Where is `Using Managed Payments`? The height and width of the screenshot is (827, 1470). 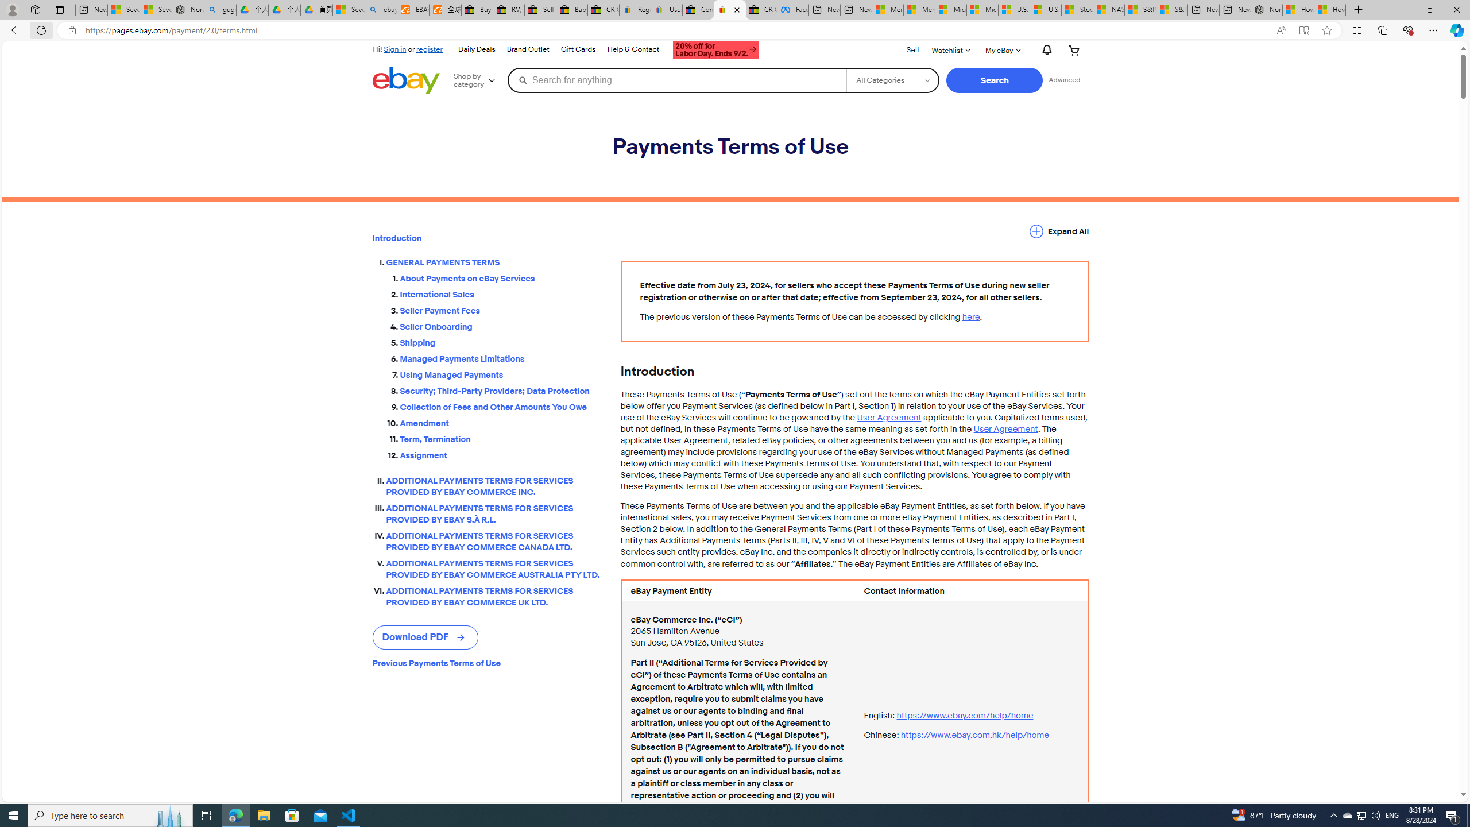
Using Managed Payments is located at coordinates (501, 373).